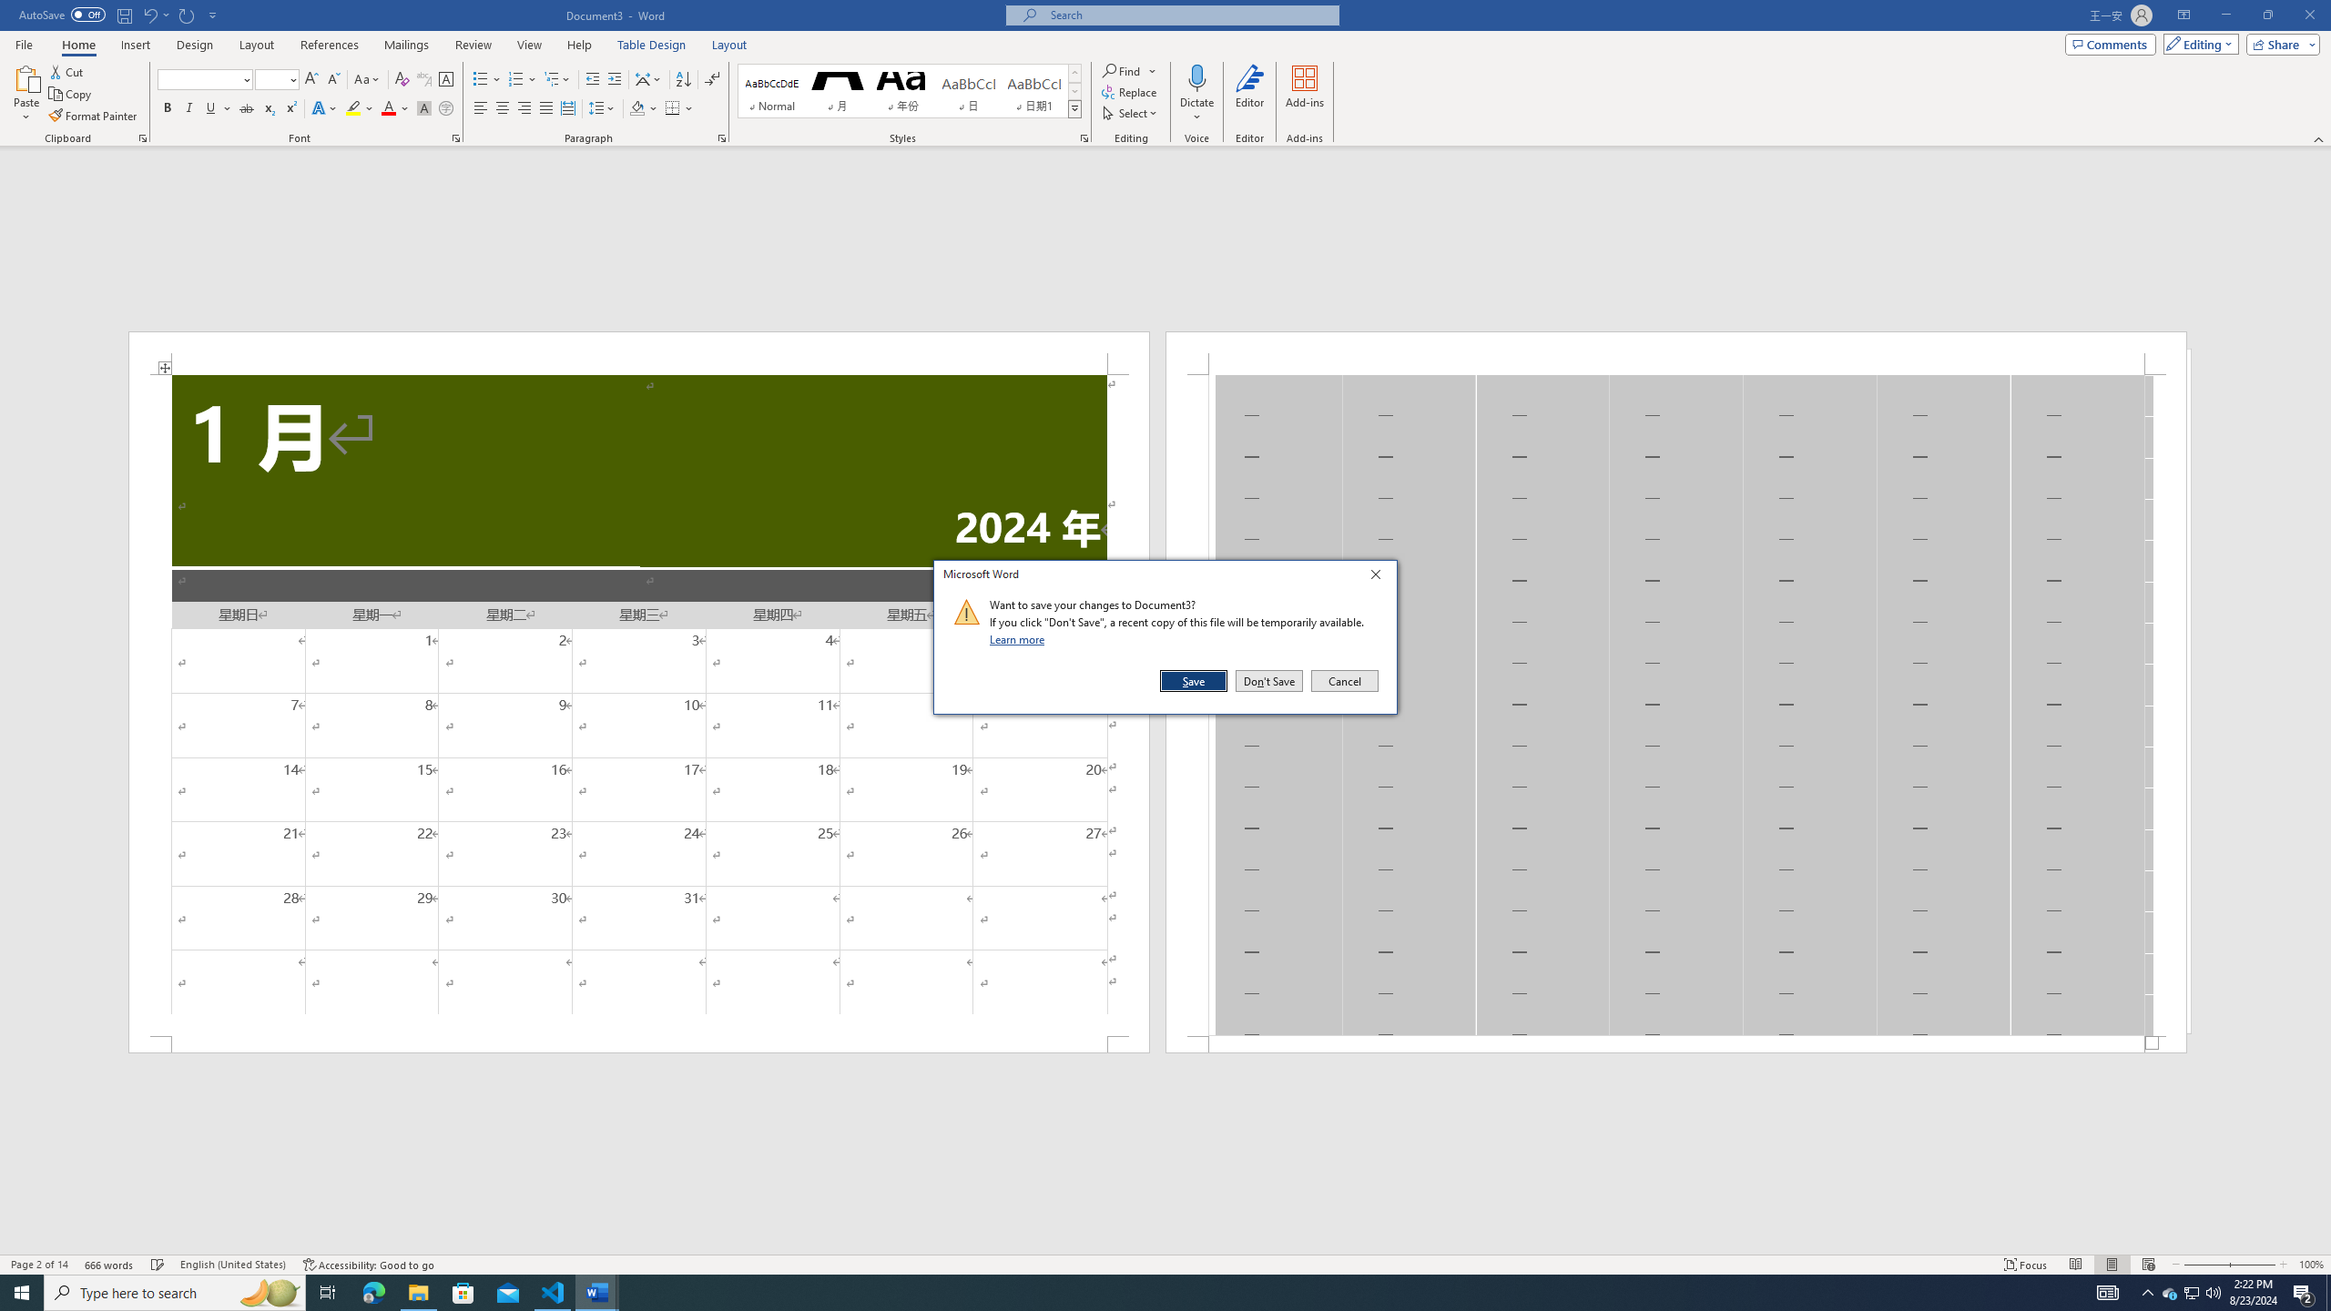 The width and height of the screenshot is (2331, 1311). I want to click on Office Clipboard..., so click(142, 138).